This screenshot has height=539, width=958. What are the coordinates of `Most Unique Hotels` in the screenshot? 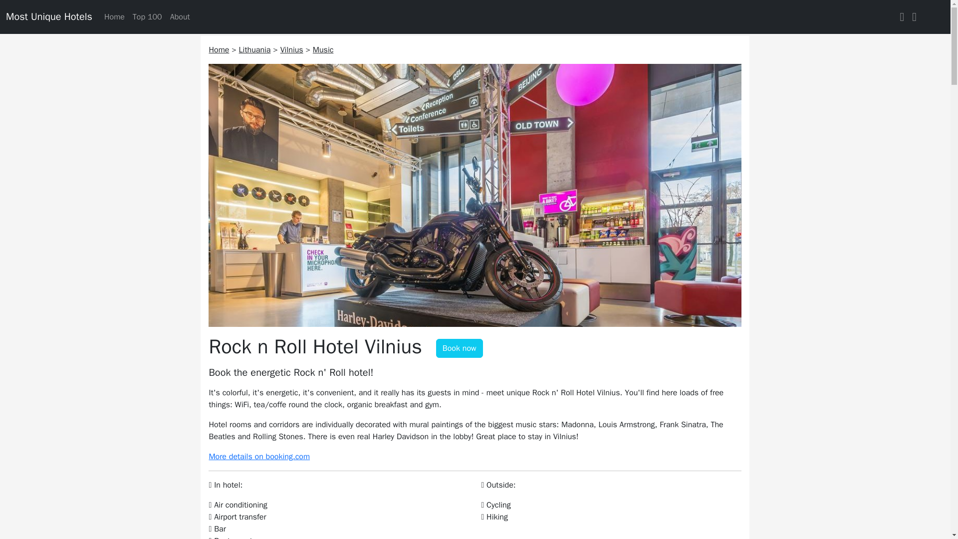 It's located at (49, 17).